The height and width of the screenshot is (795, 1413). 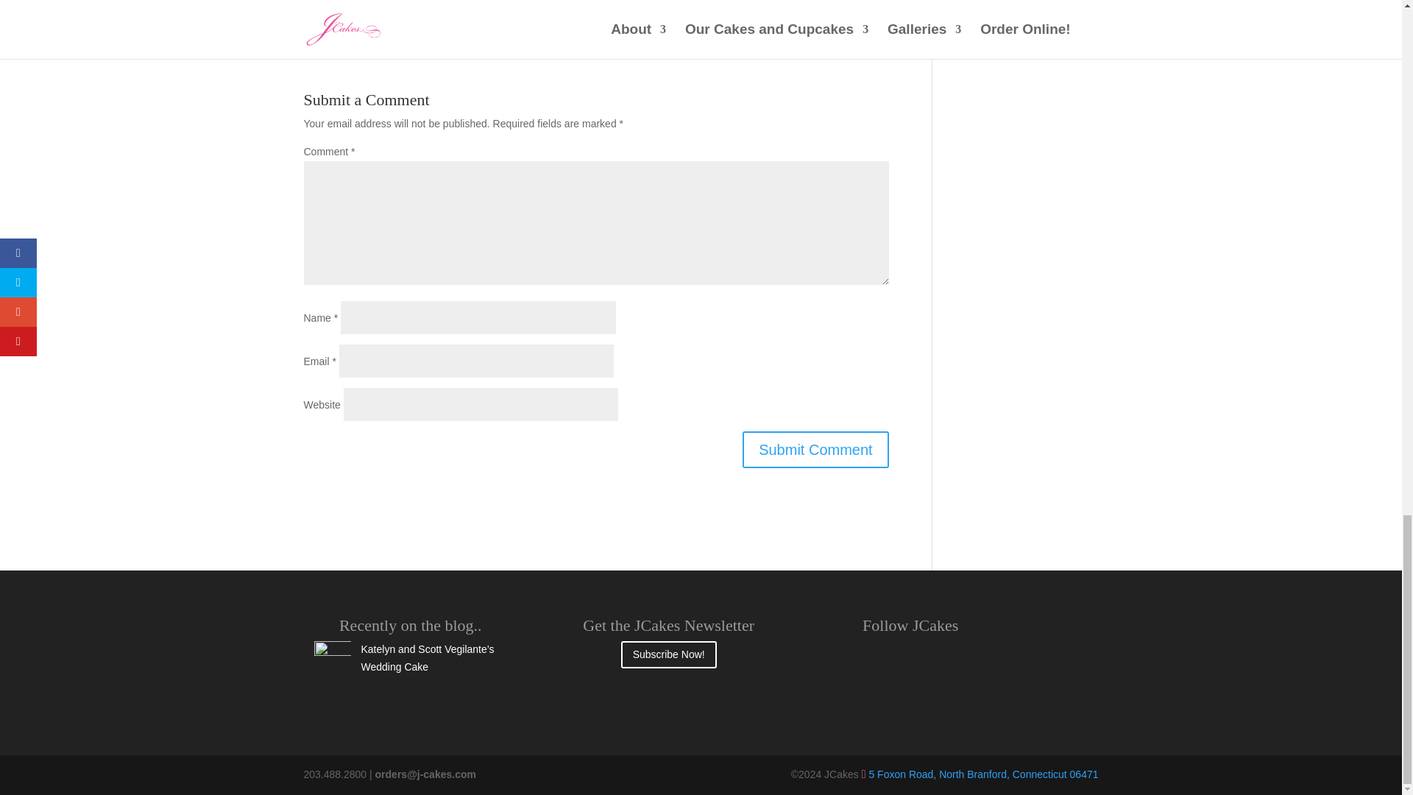 I want to click on Subscribe Now!, so click(x=668, y=654).